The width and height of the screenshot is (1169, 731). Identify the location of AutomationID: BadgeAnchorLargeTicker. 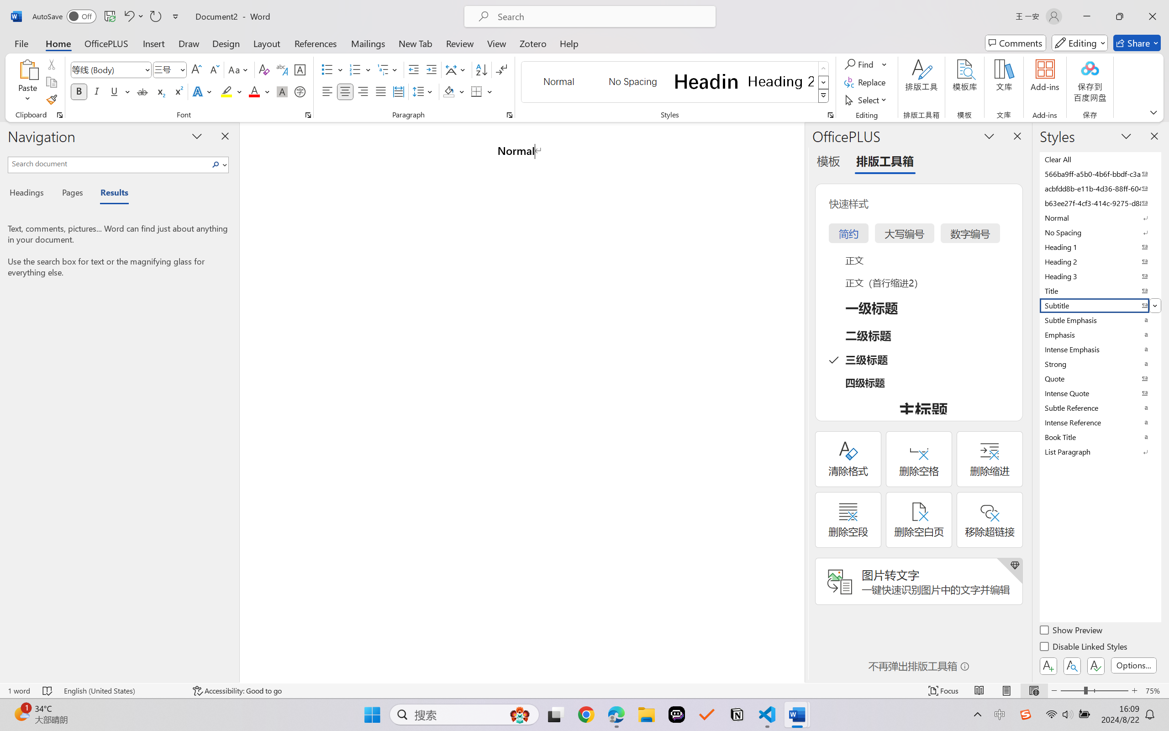
(21, 714).